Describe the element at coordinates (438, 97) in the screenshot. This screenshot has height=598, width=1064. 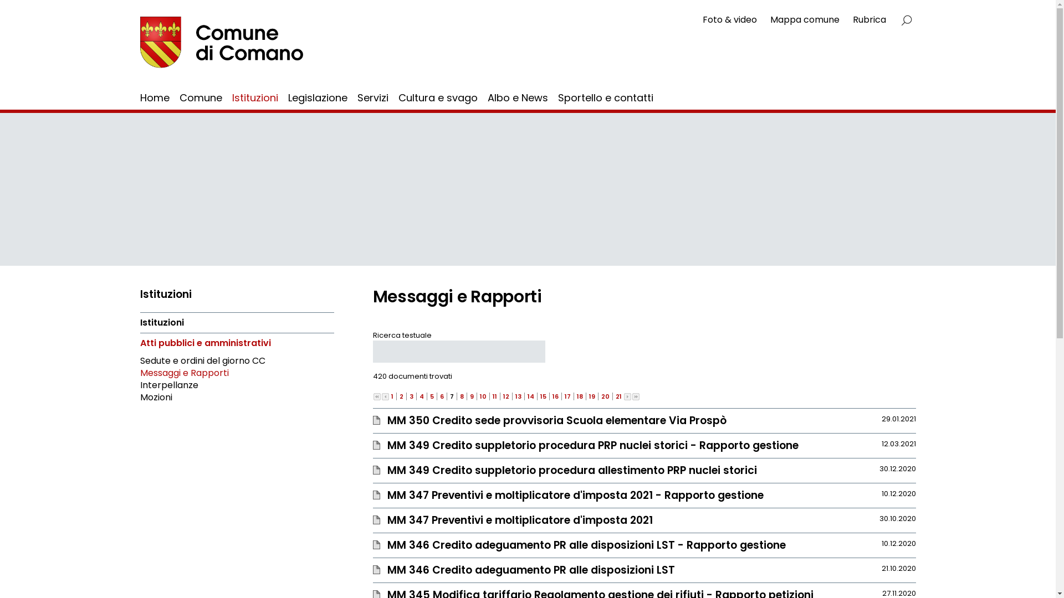
I see `Cultura e svago` at that location.